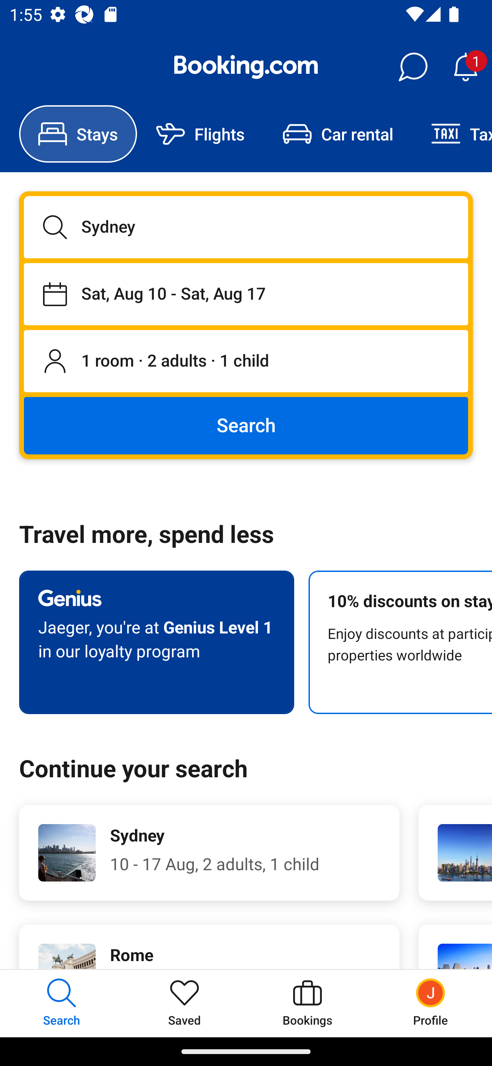  What do you see at coordinates (246, 361) in the screenshot?
I see `1 room, 2 adults, 1 child` at bounding box center [246, 361].